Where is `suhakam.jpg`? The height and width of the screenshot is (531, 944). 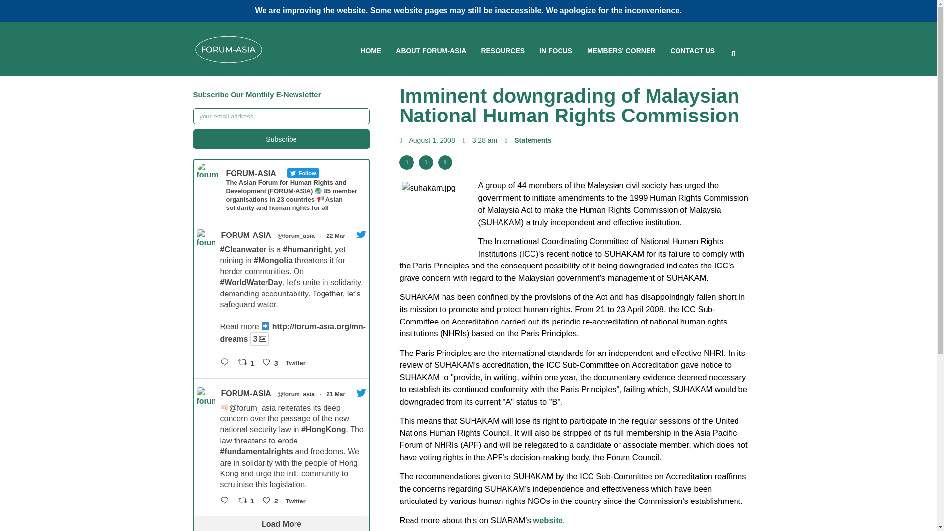 suhakam.jpg is located at coordinates (439, 219).